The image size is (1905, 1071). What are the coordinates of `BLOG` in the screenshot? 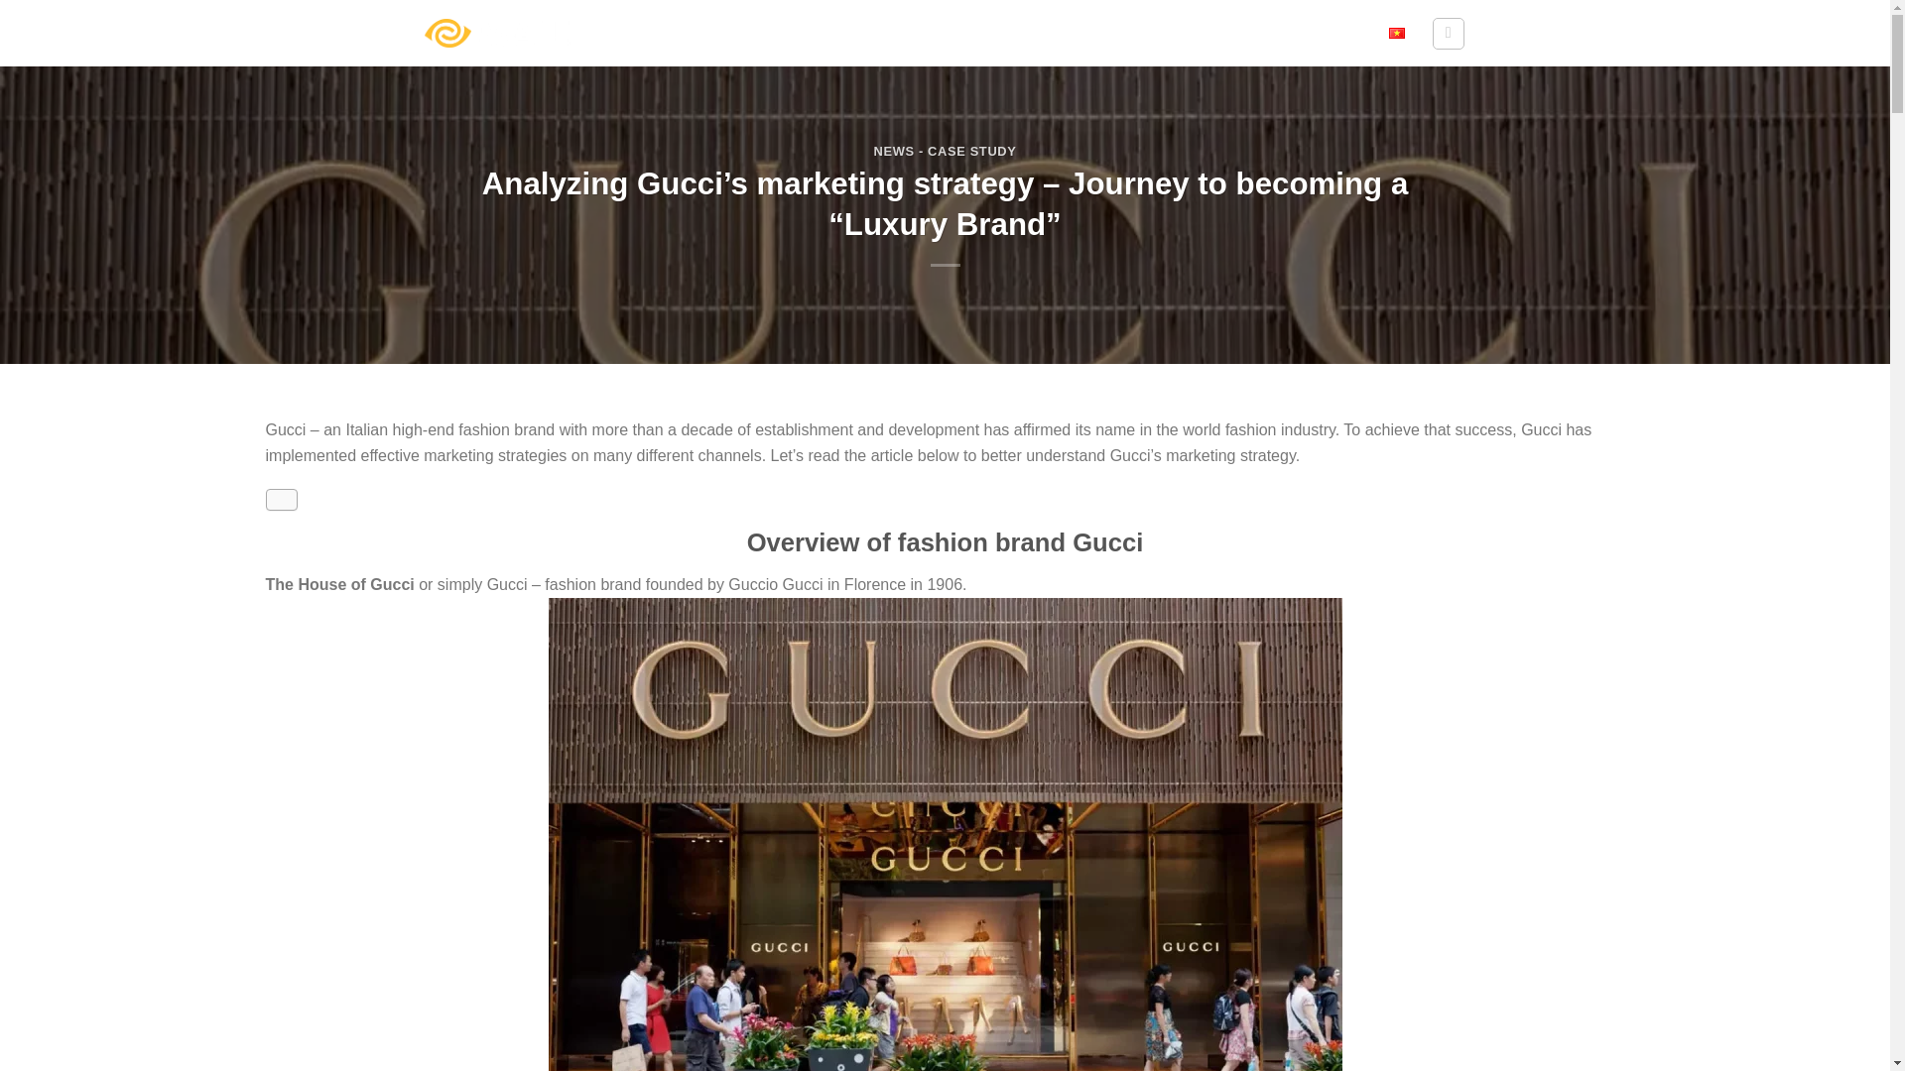 It's located at (1195, 33).